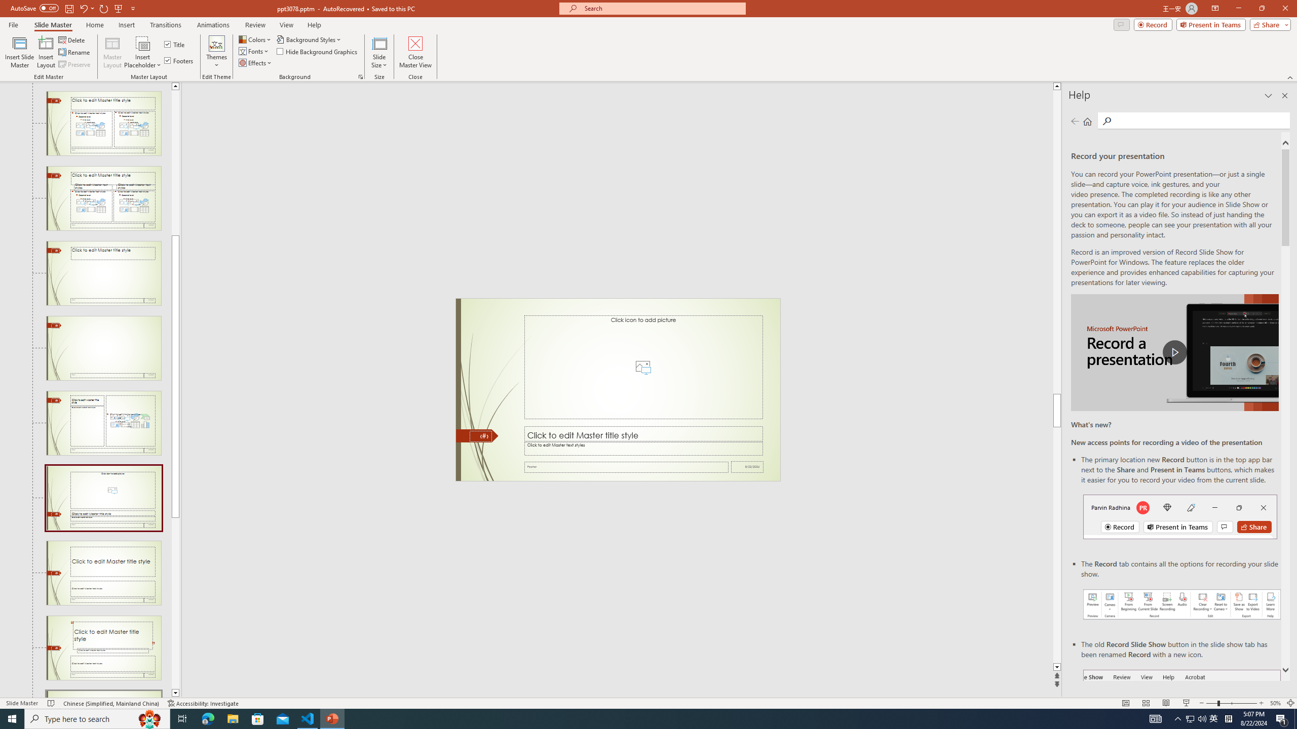 This screenshot has width=1297, height=729. I want to click on Accessibility Checker Accessibility: Investigate, so click(204, 703).